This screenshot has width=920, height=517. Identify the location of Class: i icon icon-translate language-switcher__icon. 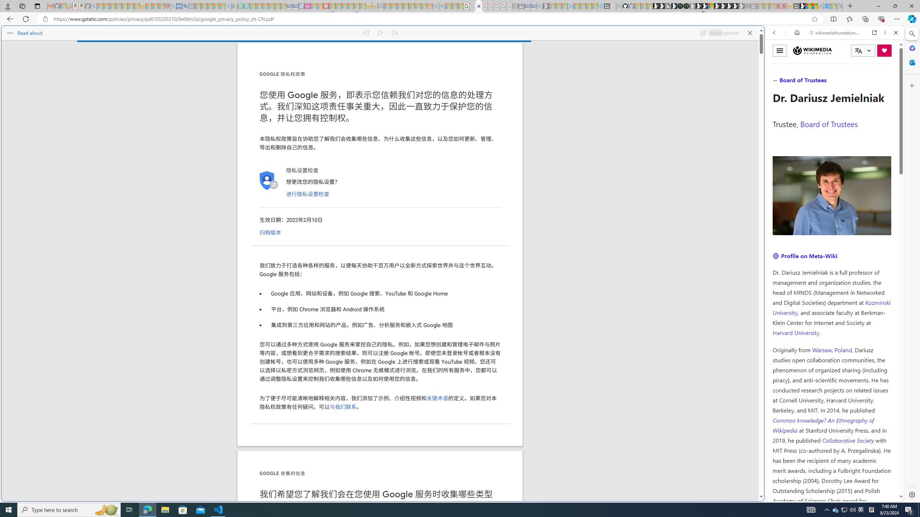
(858, 51).